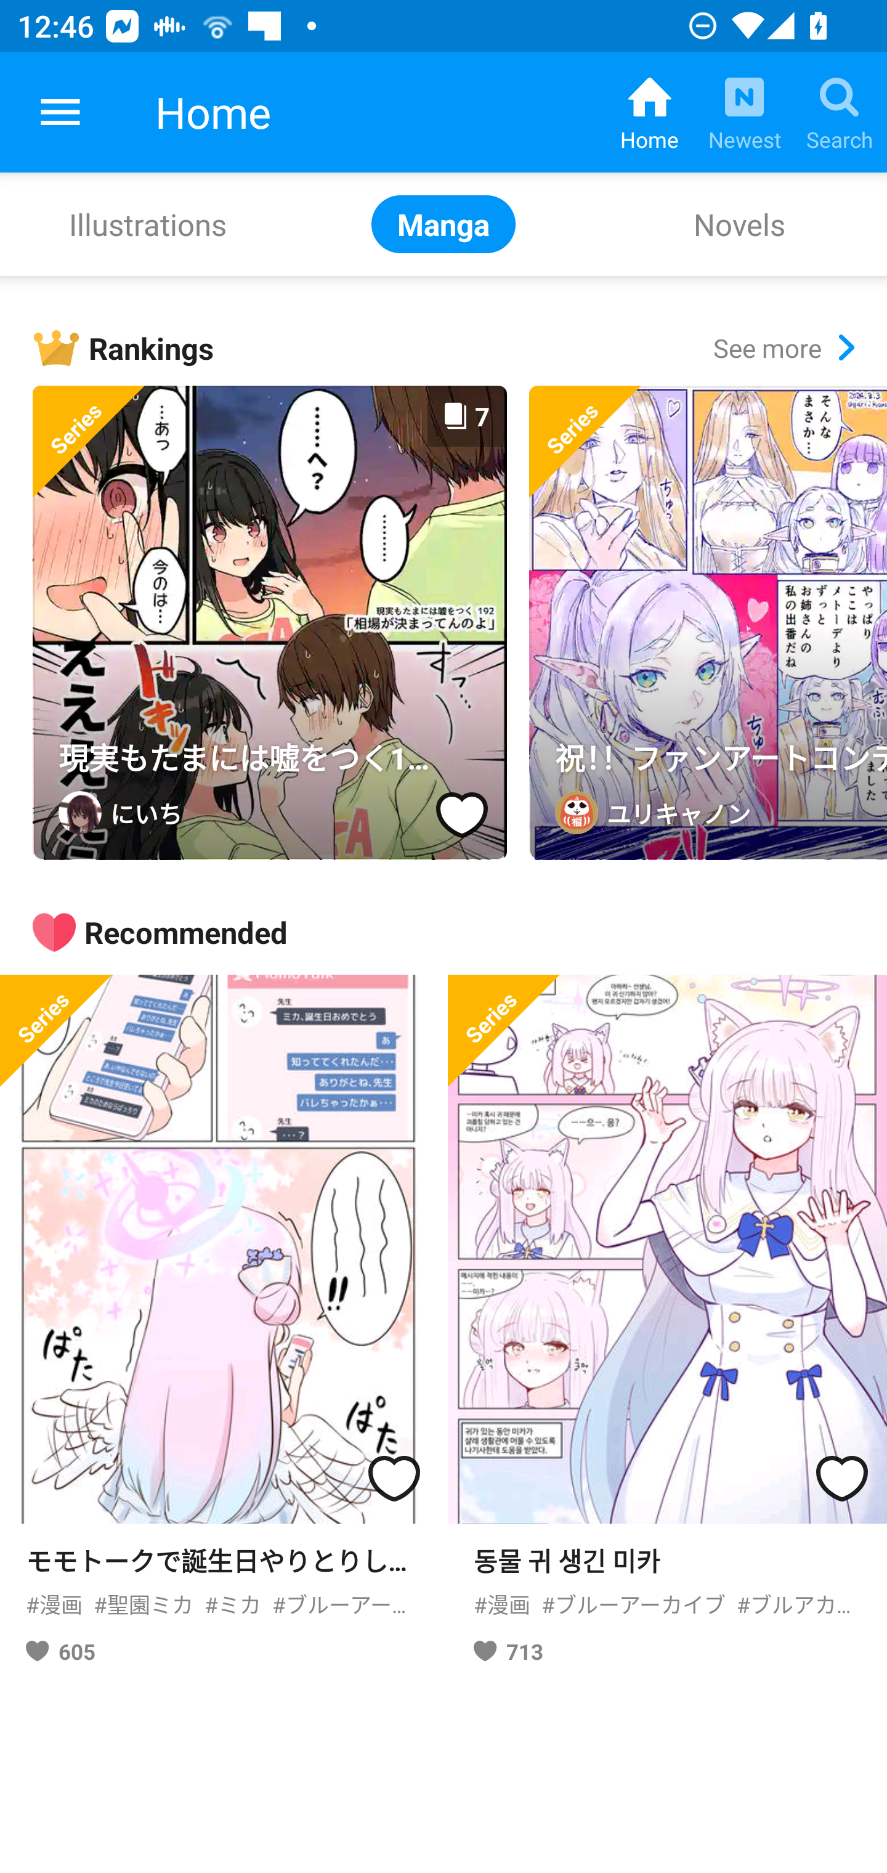 Image resolution: width=887 pixels, height=1873 pixels. What do you see at coordinates (668, 1328) in the screenshot?
I see `Series 동물 귀 생긴 미카 #漫画  #ブルーアーカイブ  #ブルアカ  #聖園ミカ 713` at bounding box center [668, 1328].